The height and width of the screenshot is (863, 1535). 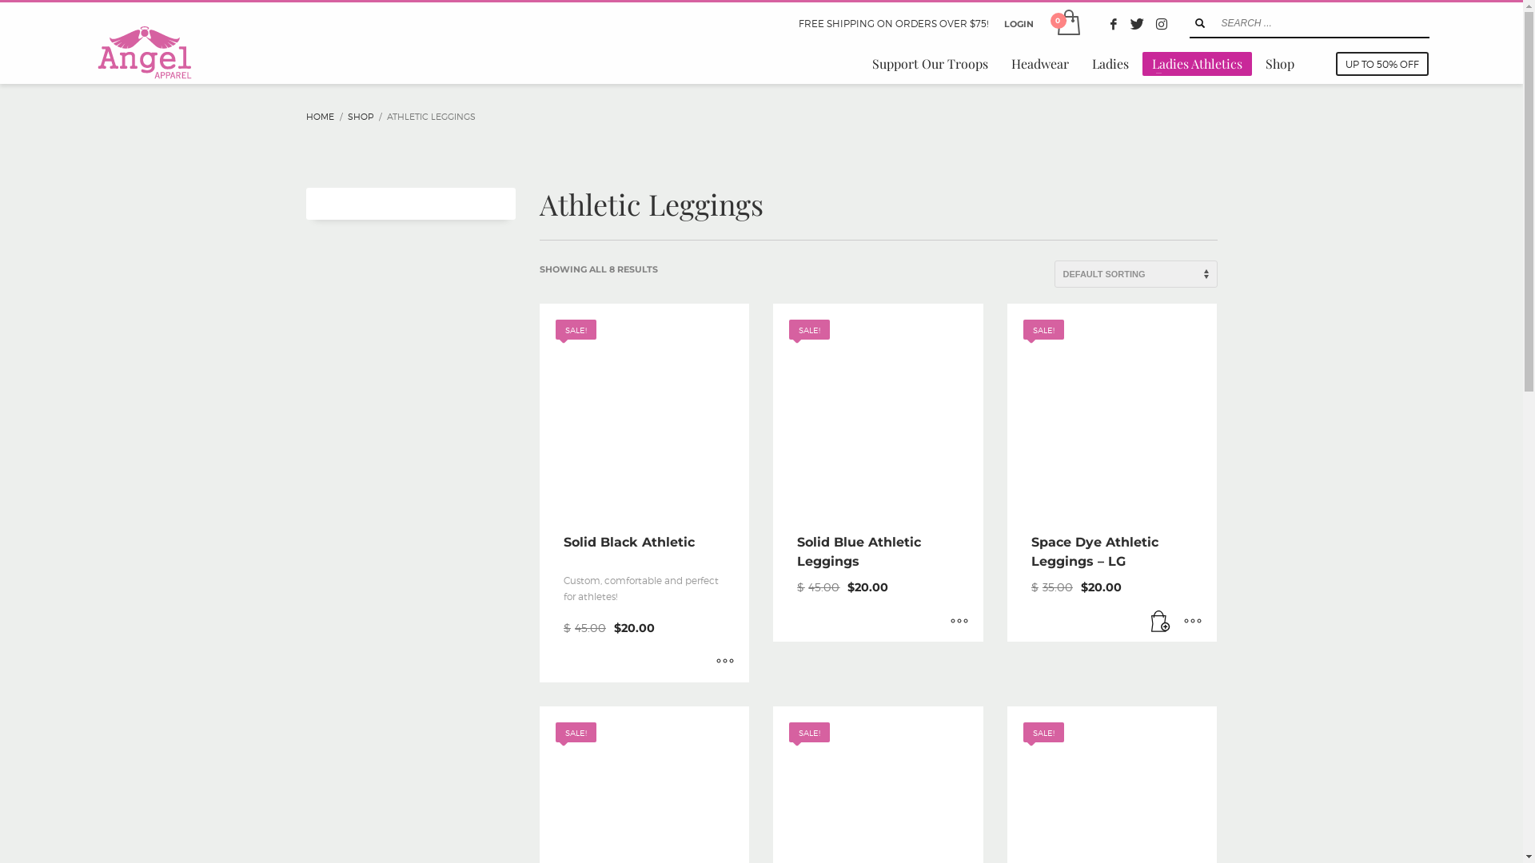 I want to click on View your shopping cart, so click(x=1067, y=24).